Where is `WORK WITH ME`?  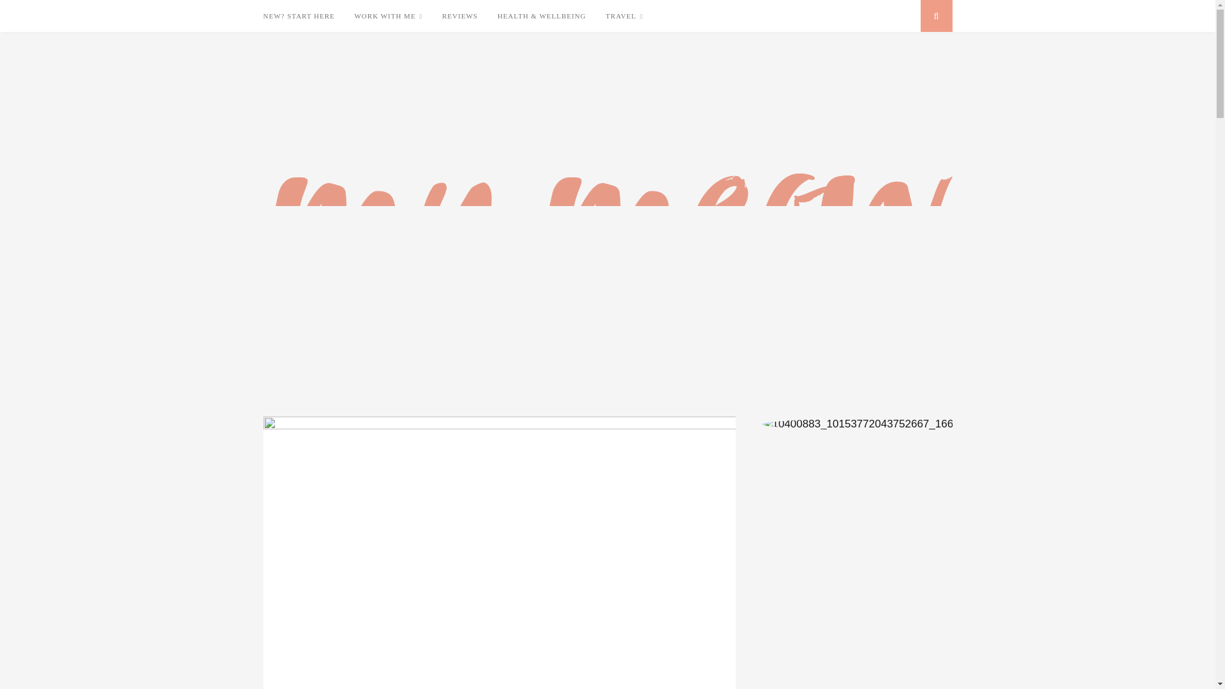 WORK WITH ME is located at coordinates (388, 16).